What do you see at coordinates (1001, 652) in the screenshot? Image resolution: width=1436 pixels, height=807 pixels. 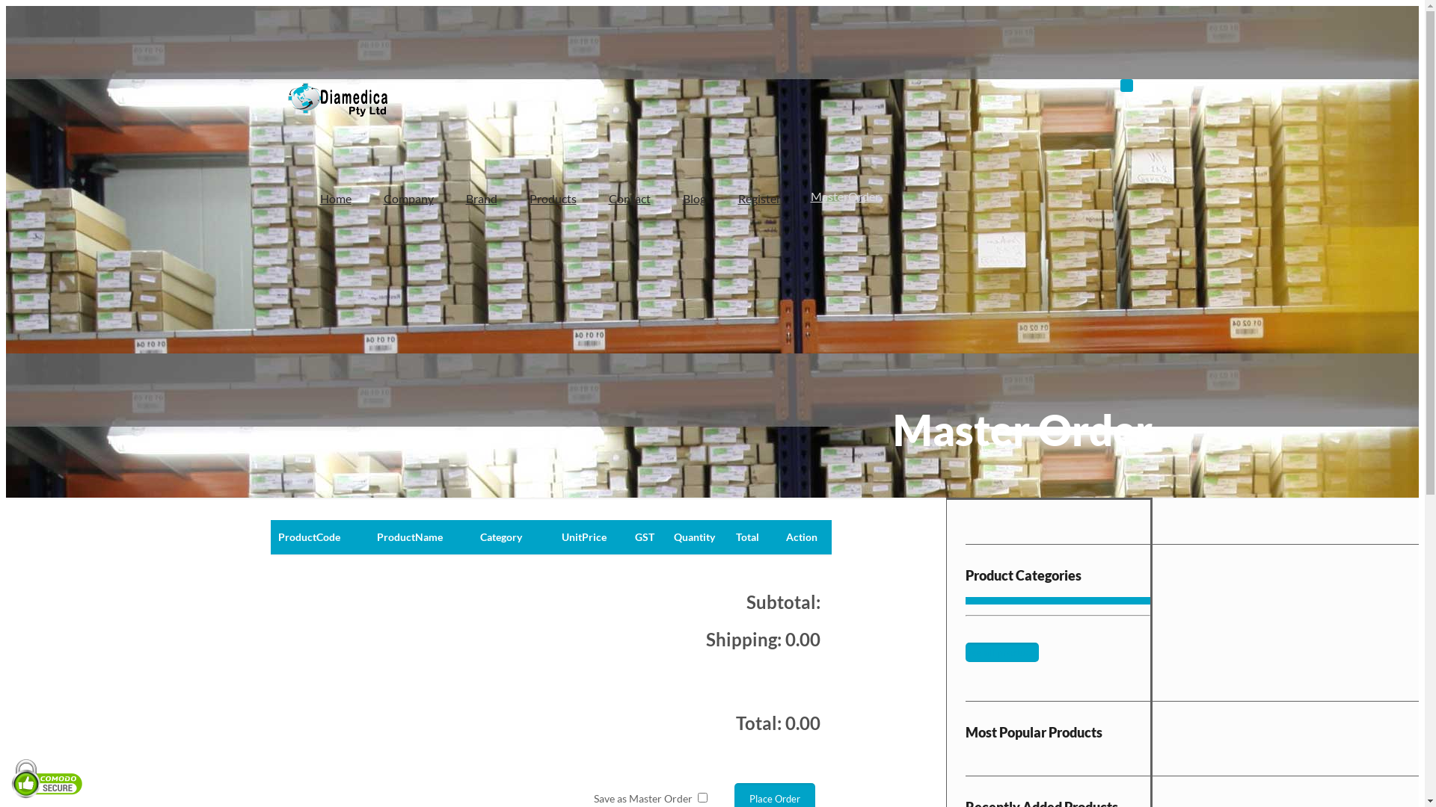 I see `See all products` at bounding box center [1001, 652].